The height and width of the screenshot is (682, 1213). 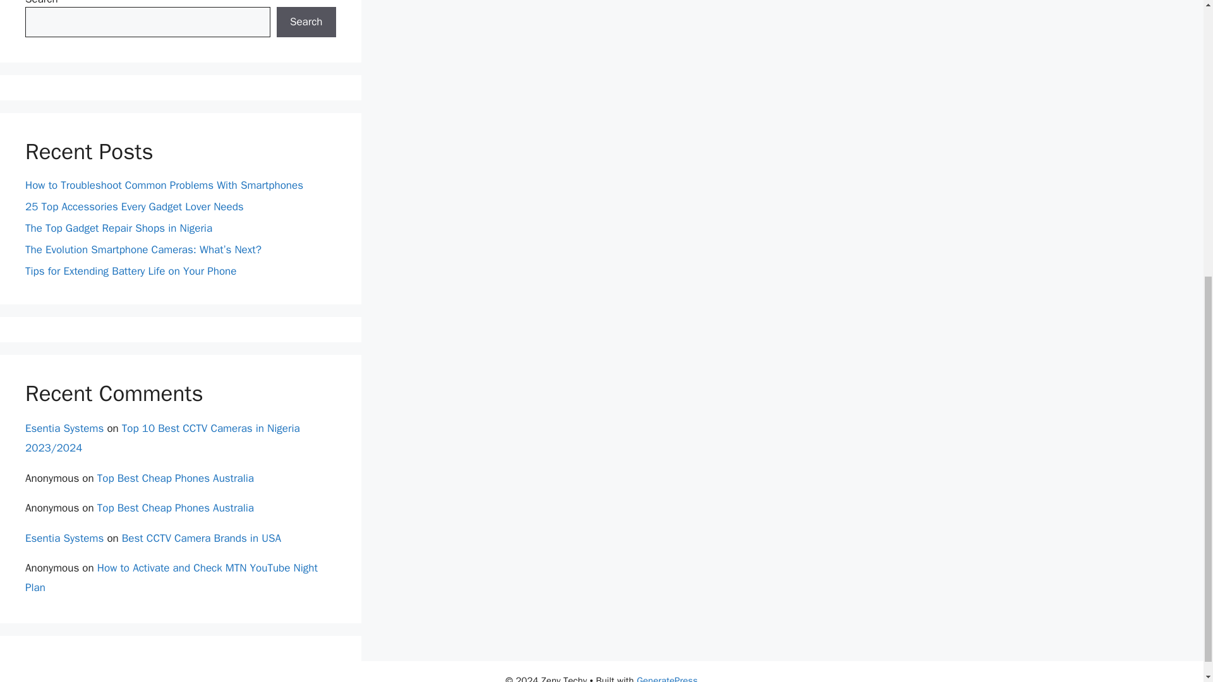 I want to click on Top Best Cheap Phones Australia, so click(x=175, y=508).